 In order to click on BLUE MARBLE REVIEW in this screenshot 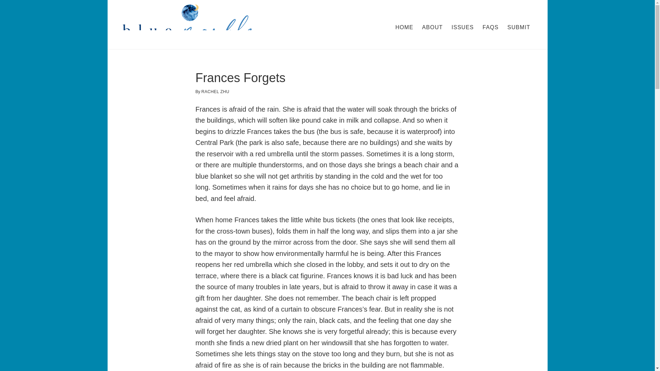, I will do `click(190, 25)`.